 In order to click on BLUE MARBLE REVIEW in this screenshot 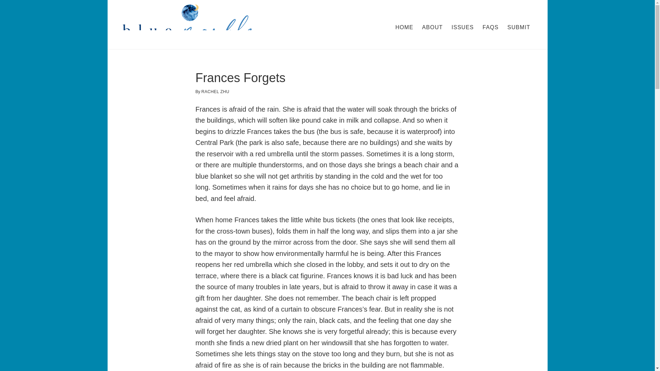, I will do `click(190, 25)`.